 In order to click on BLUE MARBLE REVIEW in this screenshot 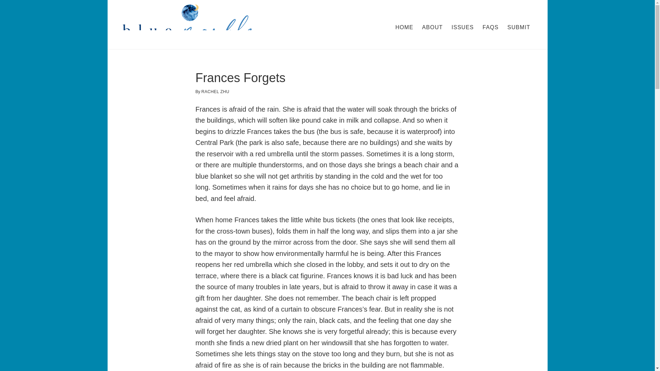, I will do `click(190, 25)`.